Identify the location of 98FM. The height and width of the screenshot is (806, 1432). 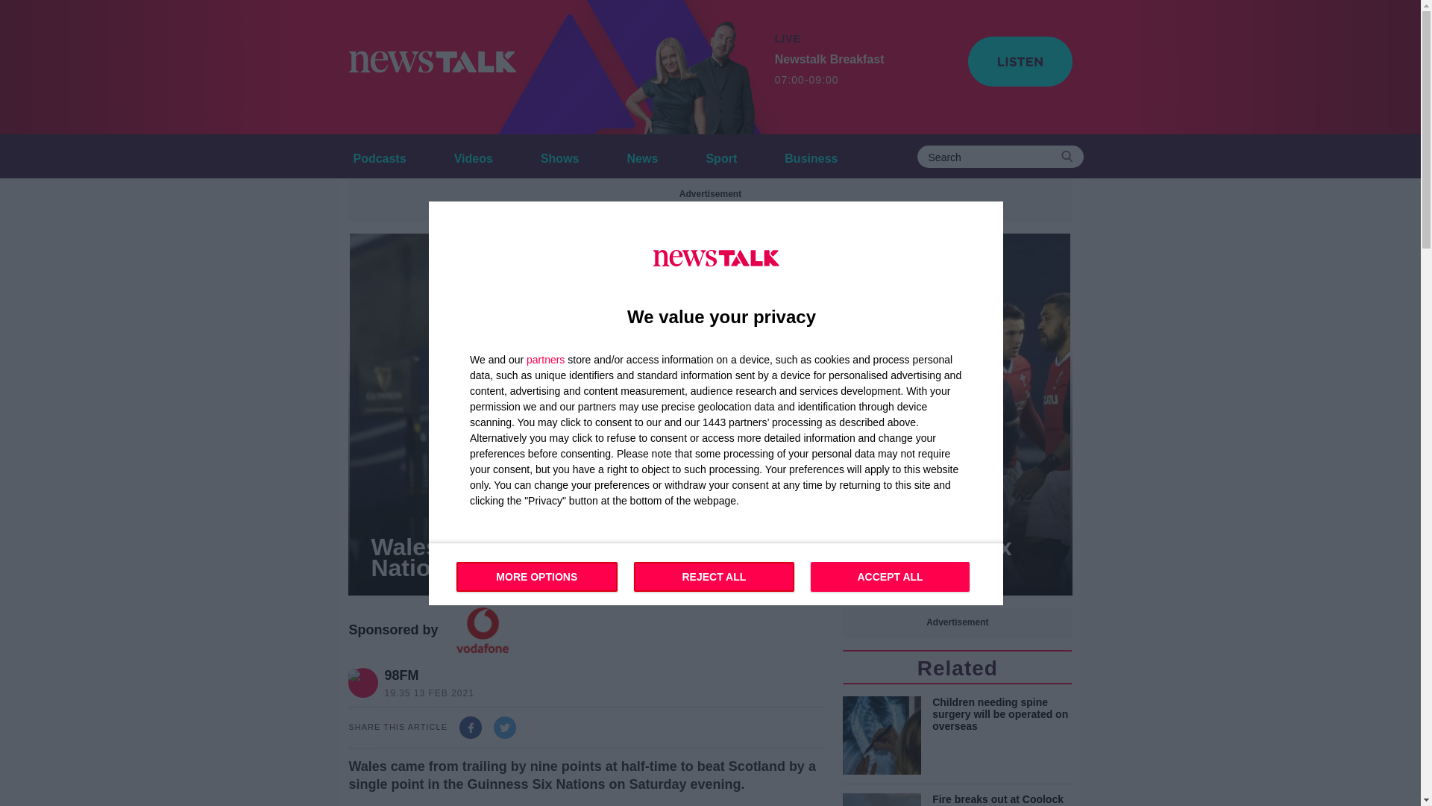
(425, 675).